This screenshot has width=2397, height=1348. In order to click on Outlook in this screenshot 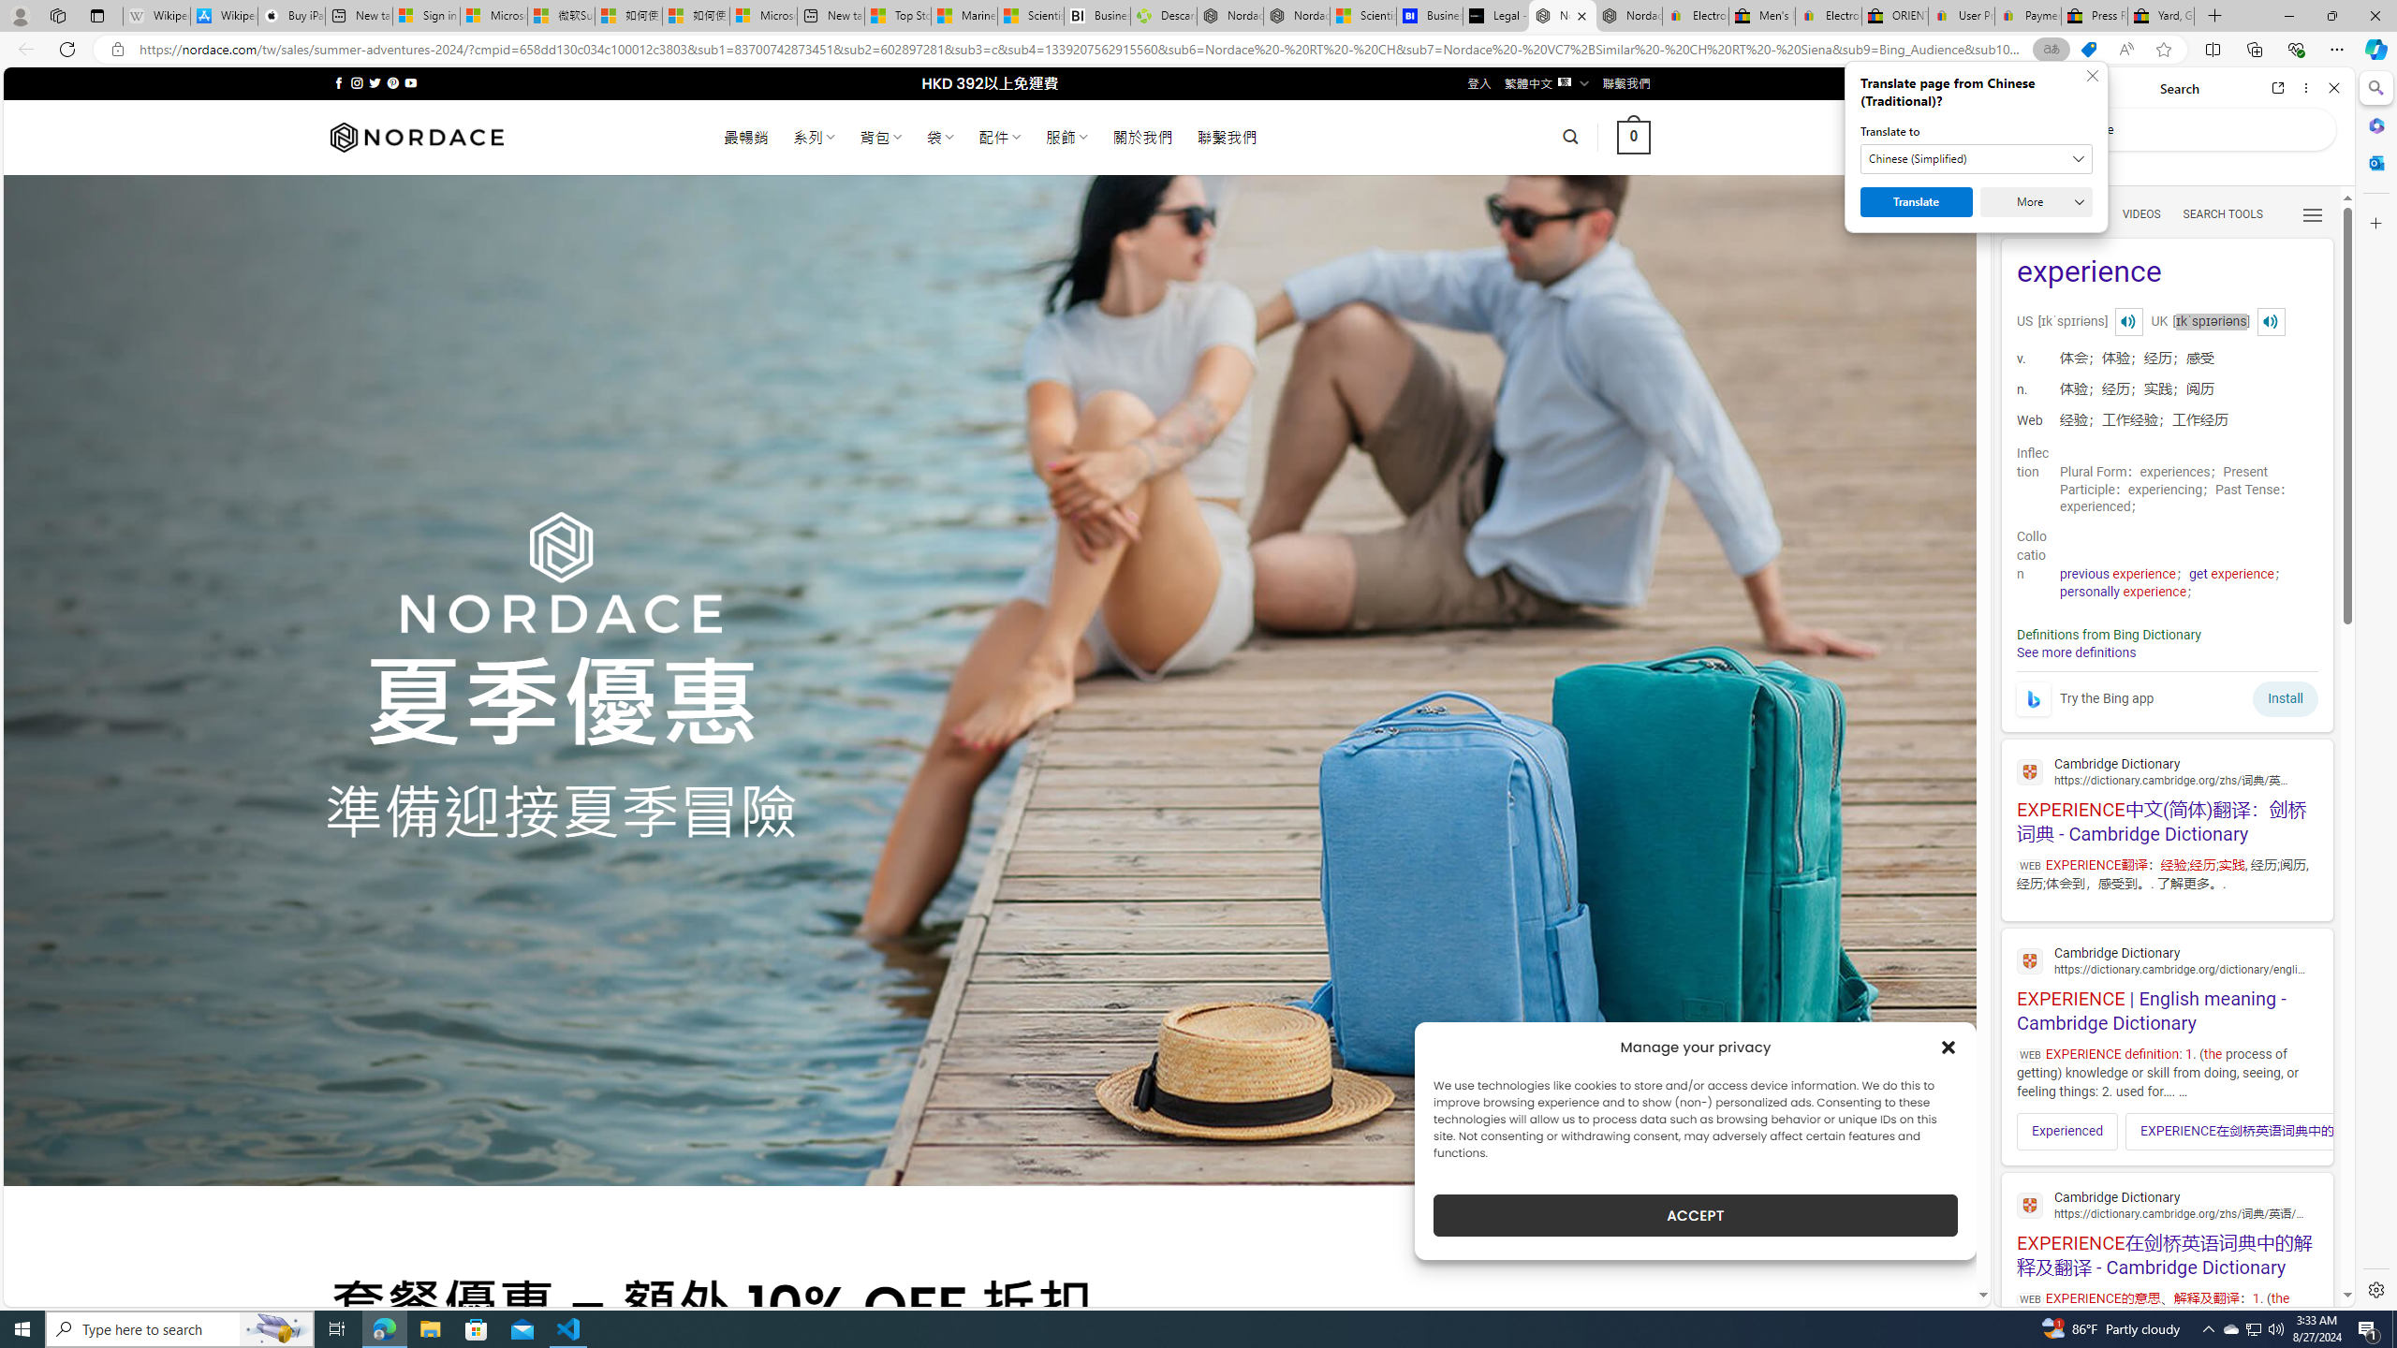, I will do `click(2375, 162)`.